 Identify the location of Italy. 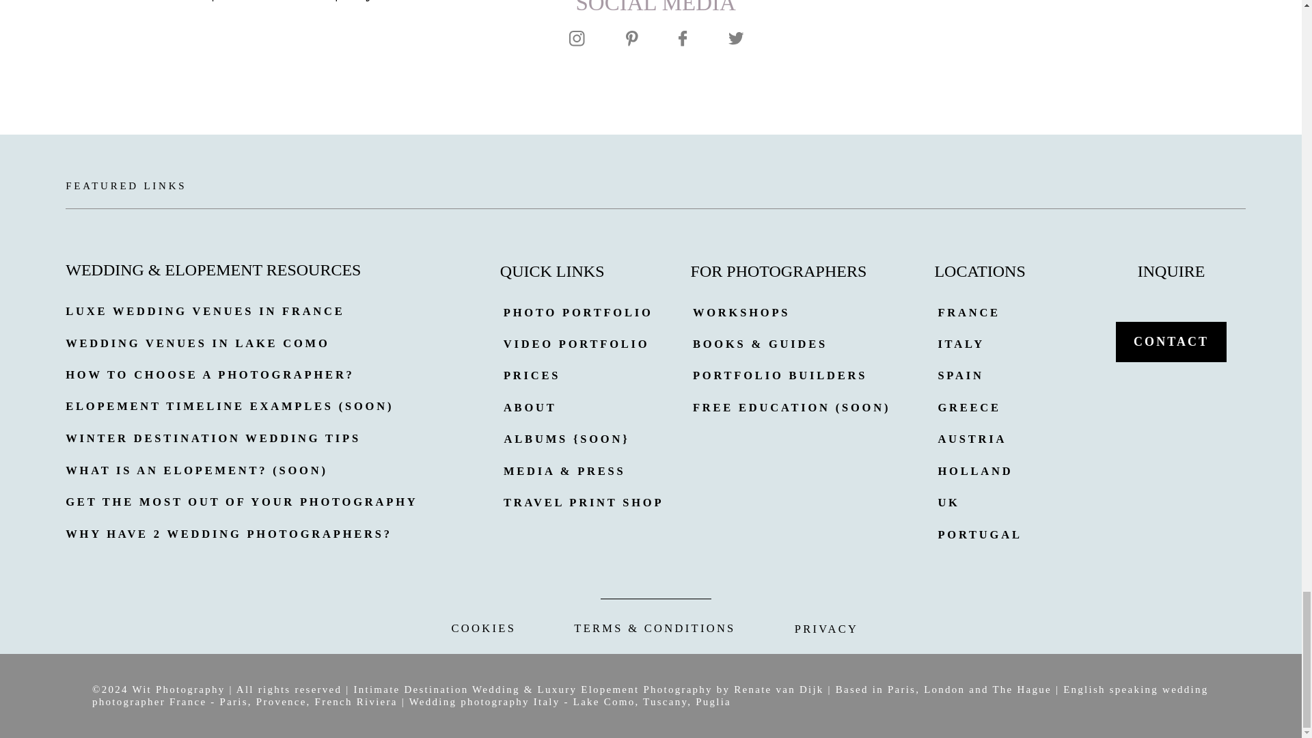
(358, 1).